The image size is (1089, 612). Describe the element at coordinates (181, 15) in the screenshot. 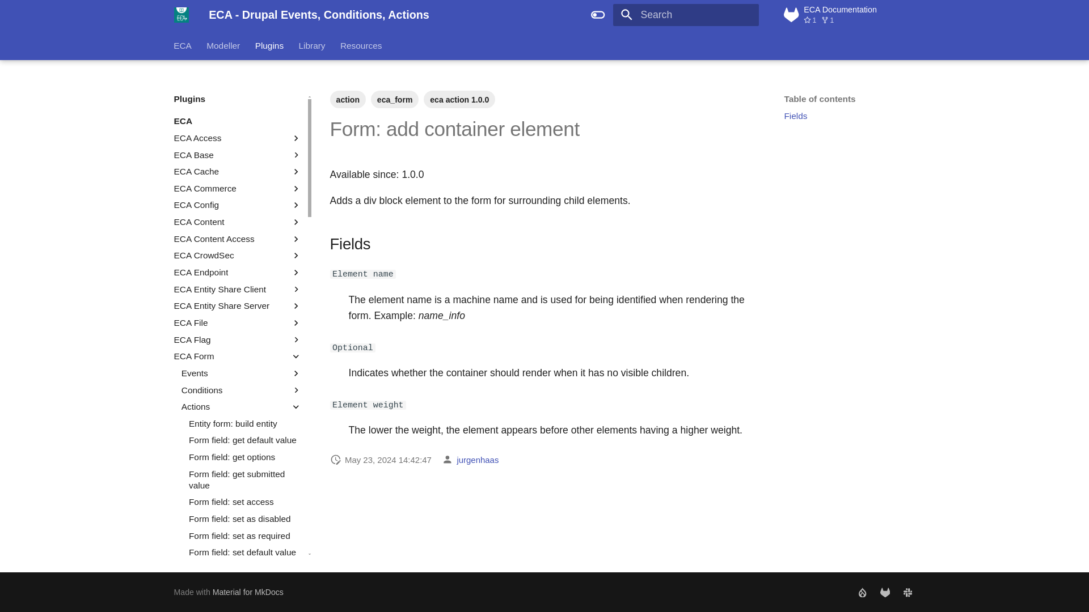

I see `ECA - Drupal Events, Conditions, Actions` at that location.